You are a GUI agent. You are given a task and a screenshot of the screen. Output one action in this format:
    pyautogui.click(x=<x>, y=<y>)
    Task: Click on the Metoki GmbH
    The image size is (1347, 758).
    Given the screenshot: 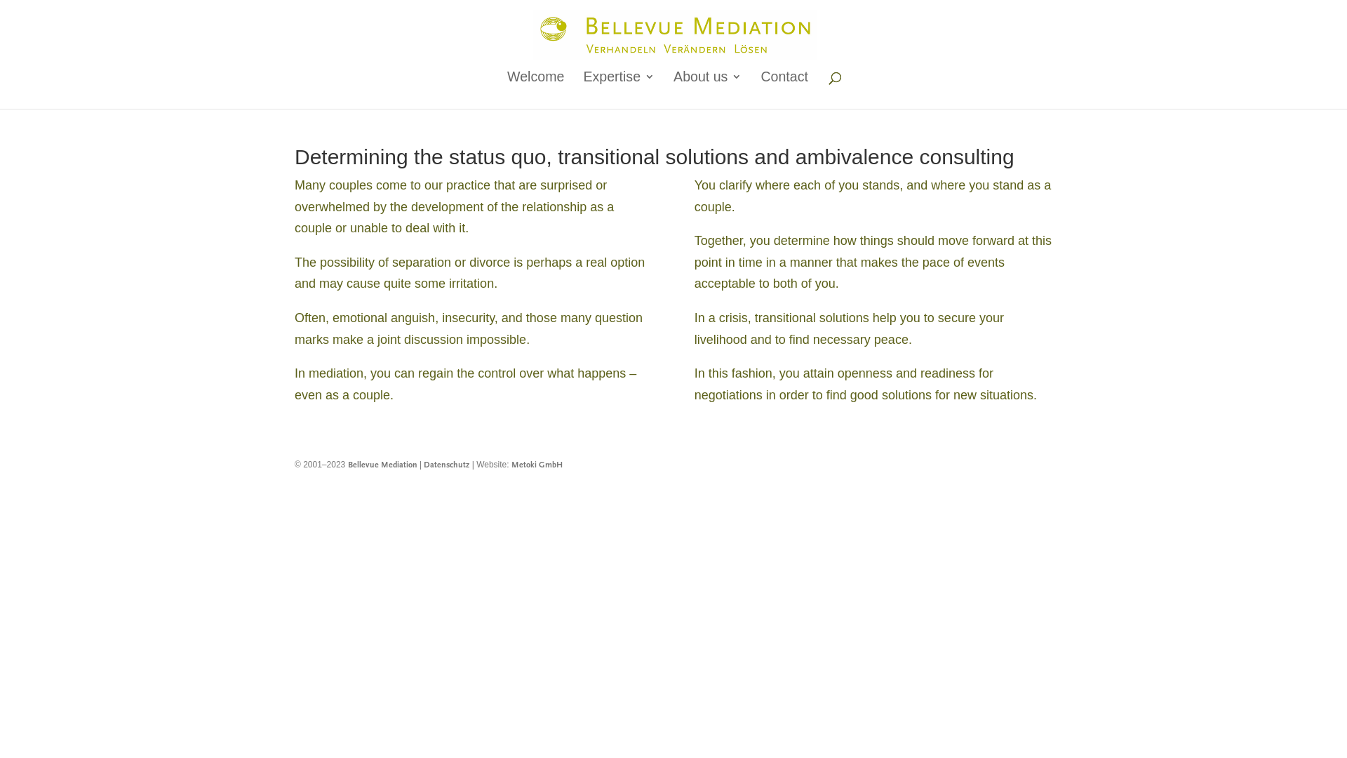 What is the action you would take?
    pyautogui.click(x=537, y=465)
    